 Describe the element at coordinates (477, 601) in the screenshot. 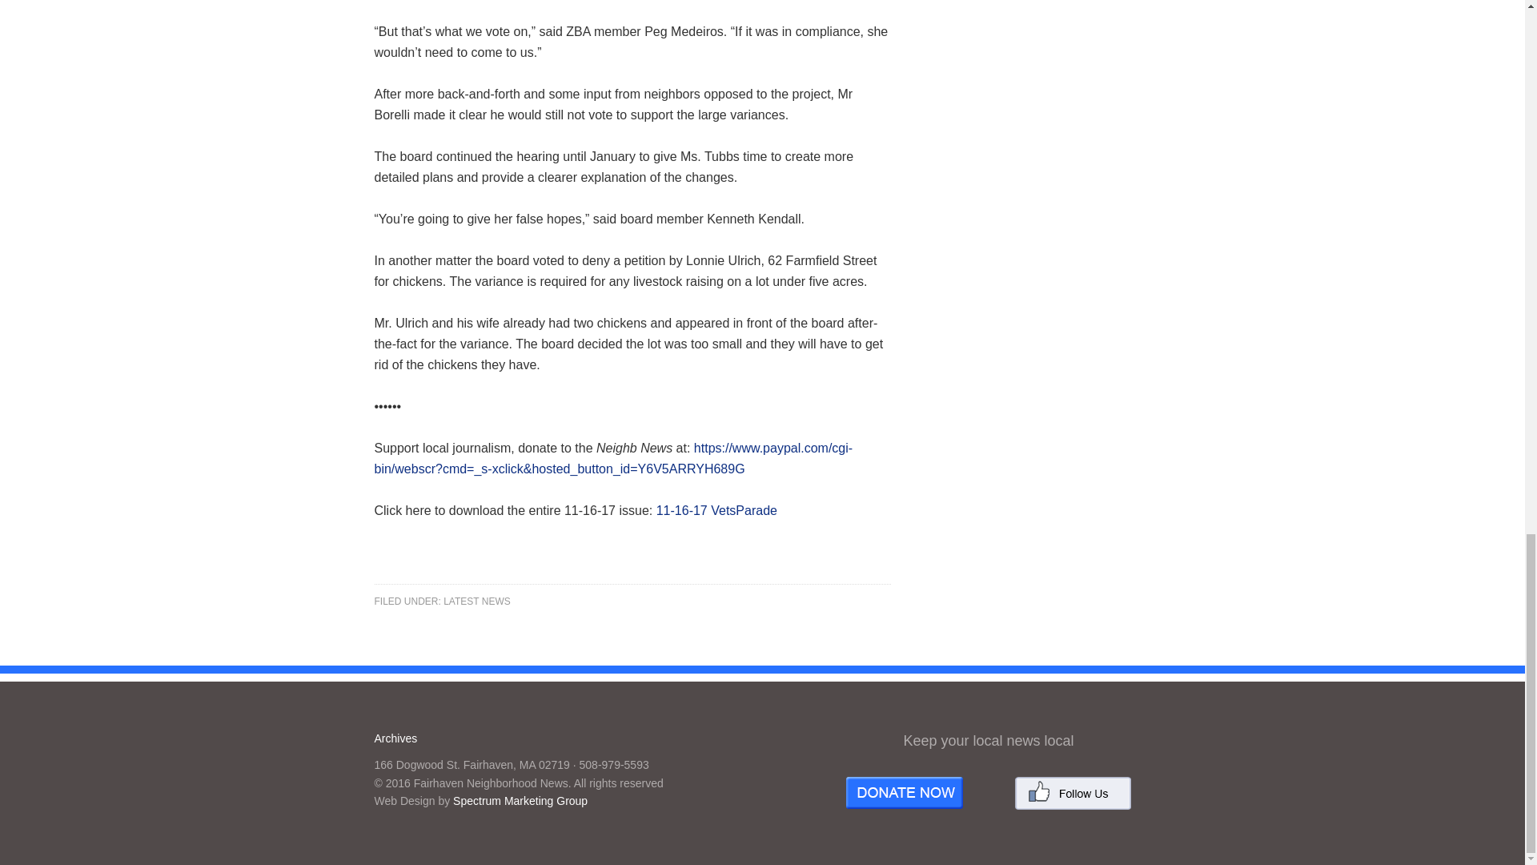

I see `LATEST NEWS` at that location.